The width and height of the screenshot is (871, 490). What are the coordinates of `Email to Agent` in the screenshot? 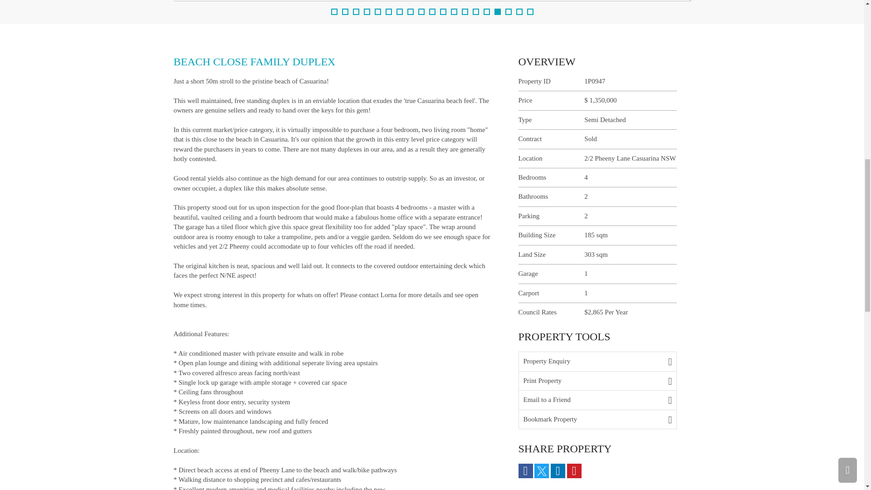 It's located at (598, 361).